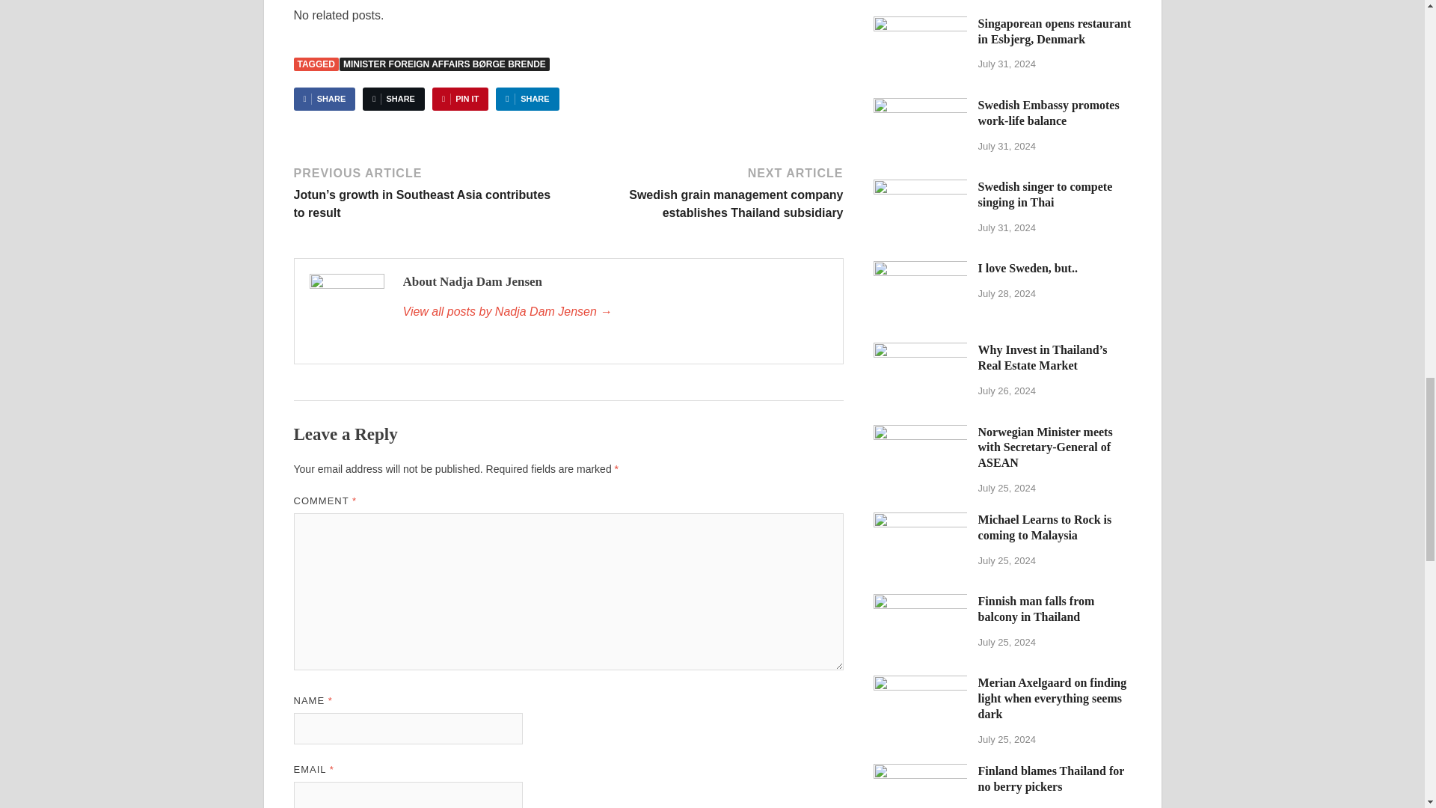 This screenshot has width=1436, height=808. What do you see at coordinates (920, 25) in the screenshot?
I see `Singaporean opens restaurant in Esbjerg, Denmark` at bounding box center [920, 25].